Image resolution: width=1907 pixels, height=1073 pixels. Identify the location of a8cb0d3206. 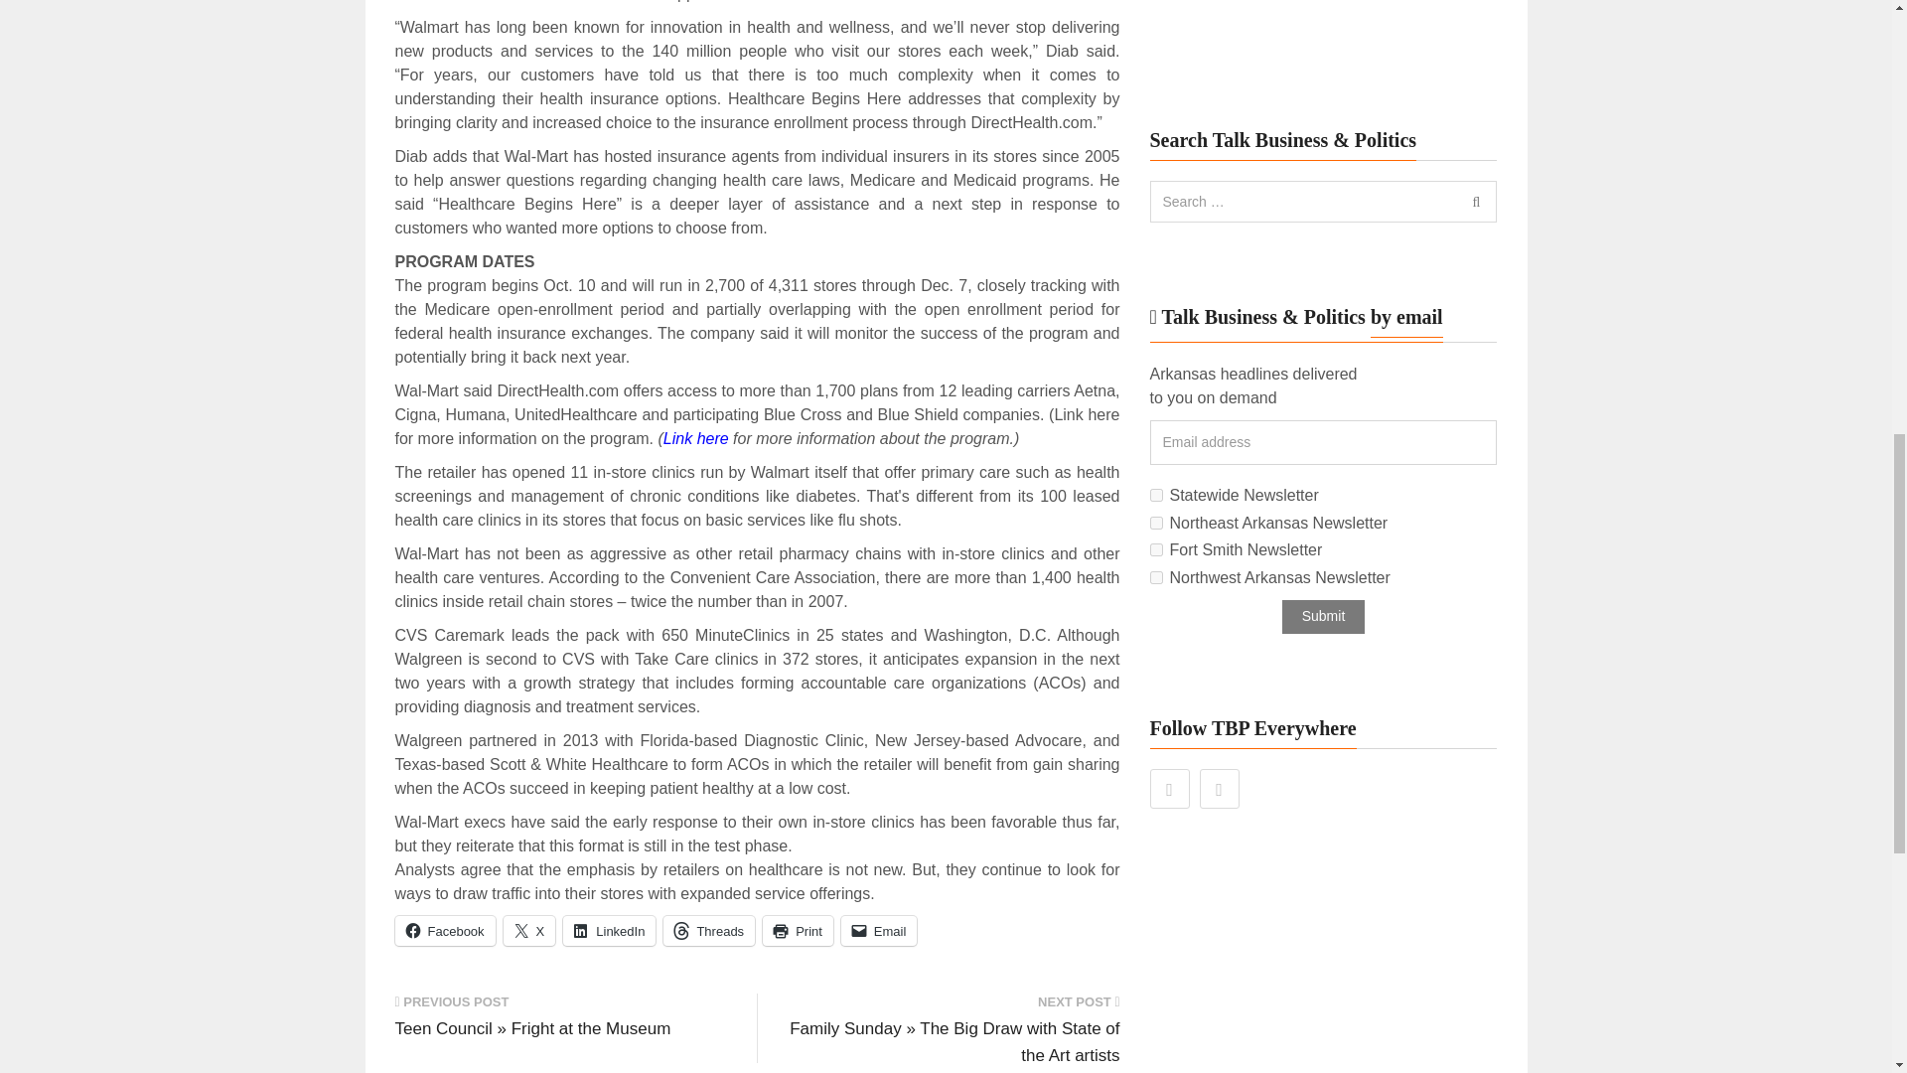
(1156, 495).